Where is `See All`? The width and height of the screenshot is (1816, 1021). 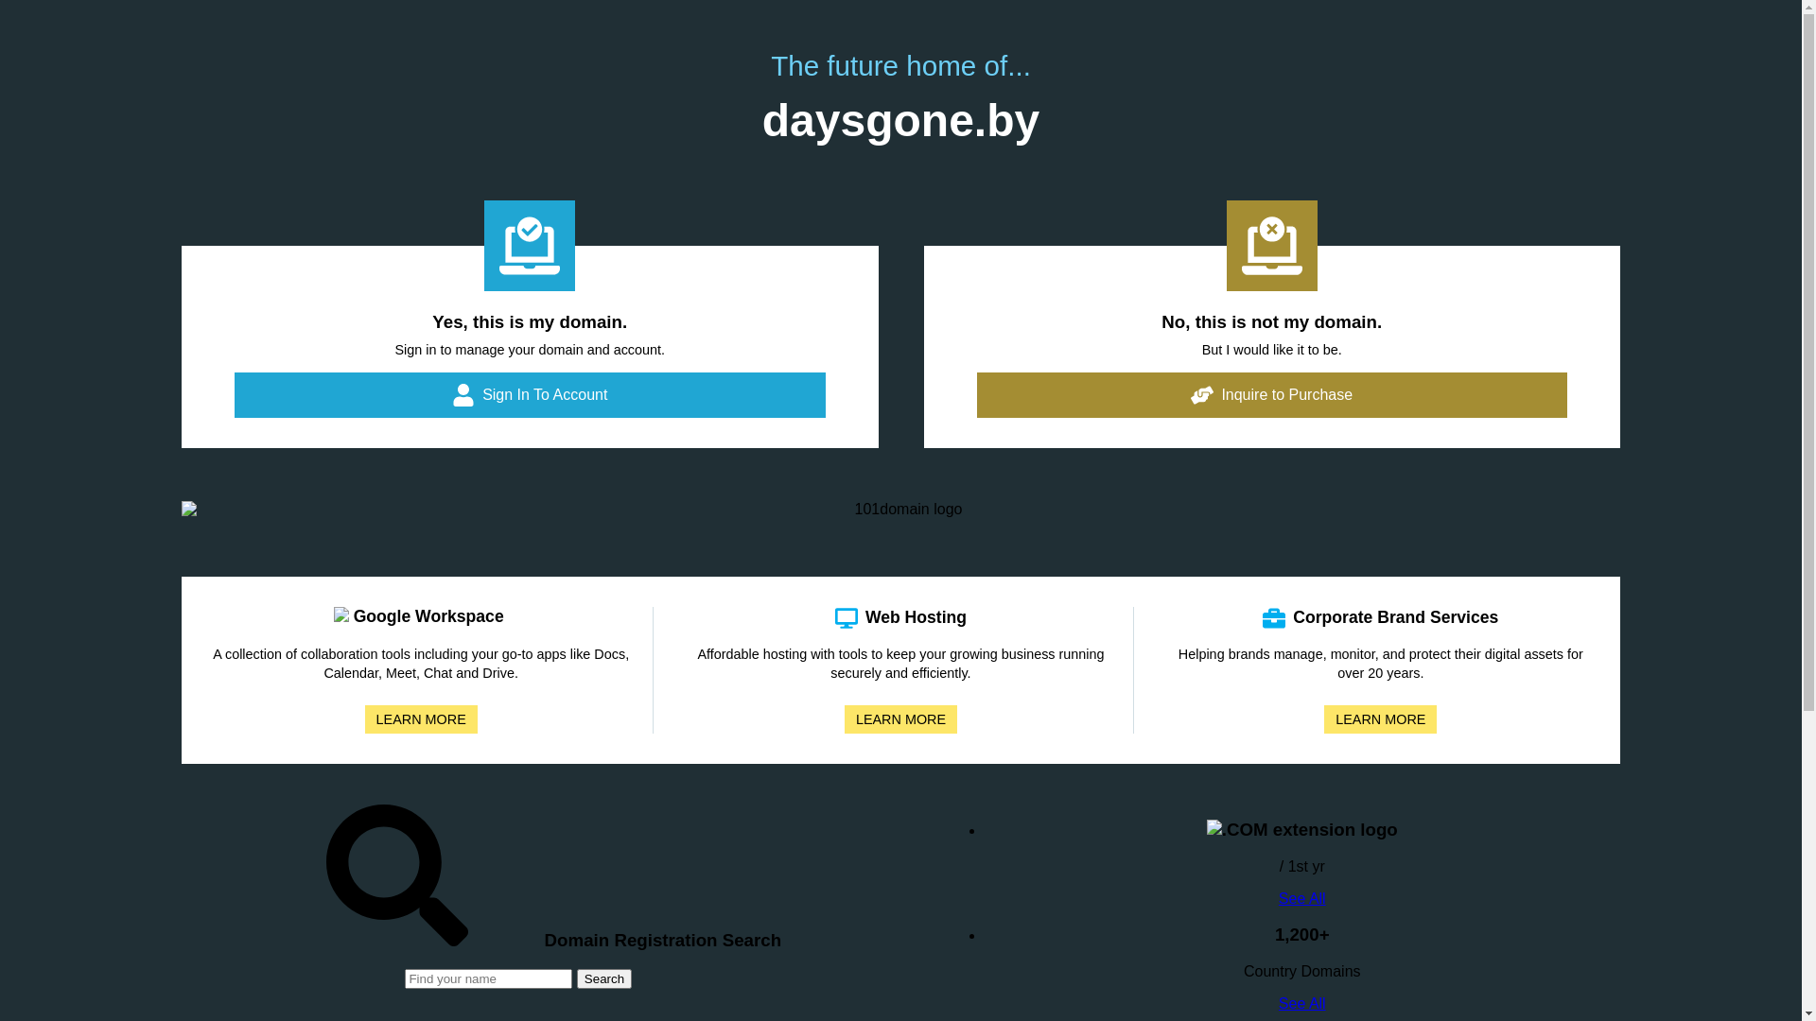 See All is located at coordinates (1302, 898).